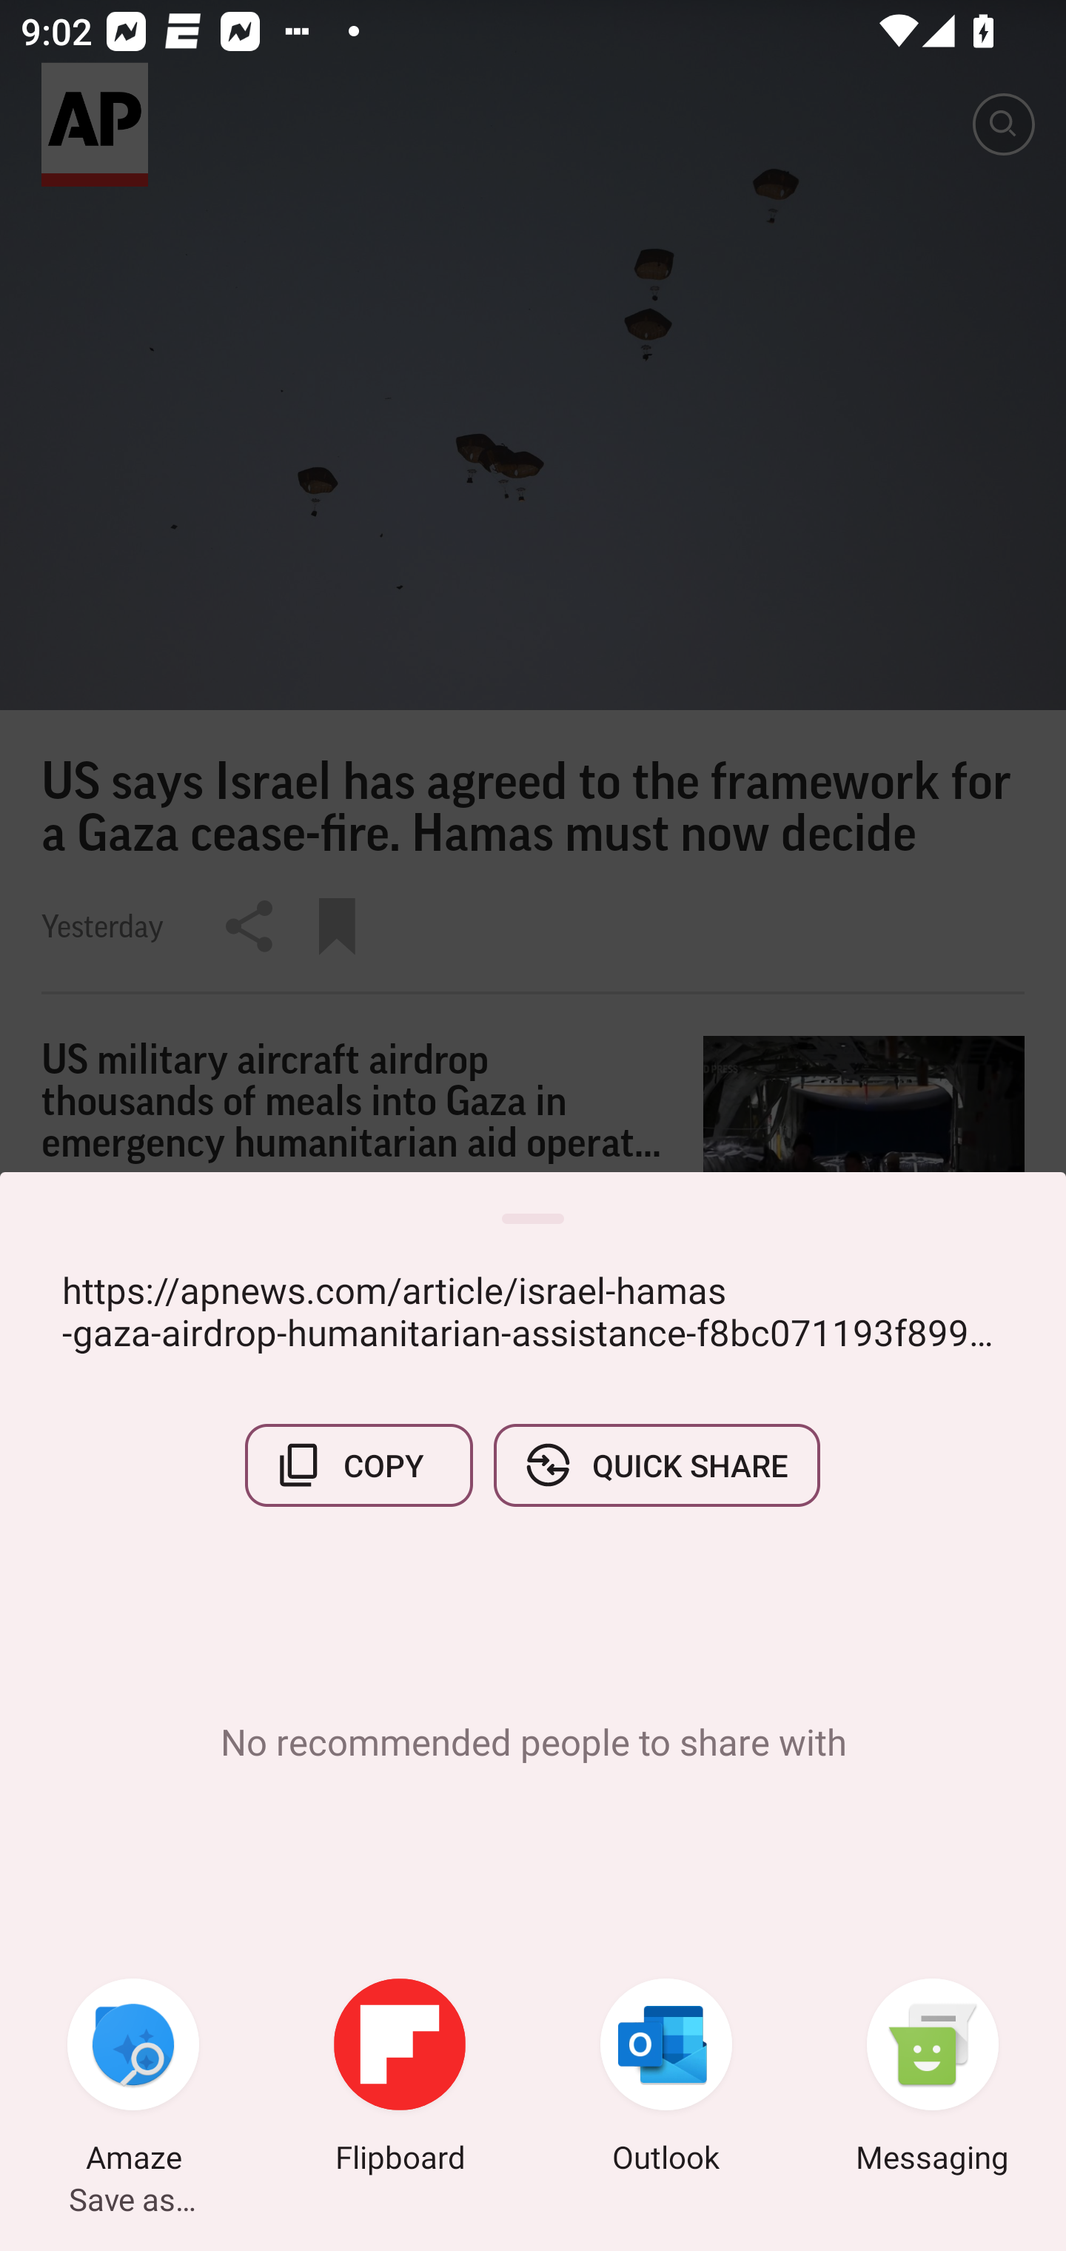  I want to click on QUICK SHARE, so click(656, 1465).